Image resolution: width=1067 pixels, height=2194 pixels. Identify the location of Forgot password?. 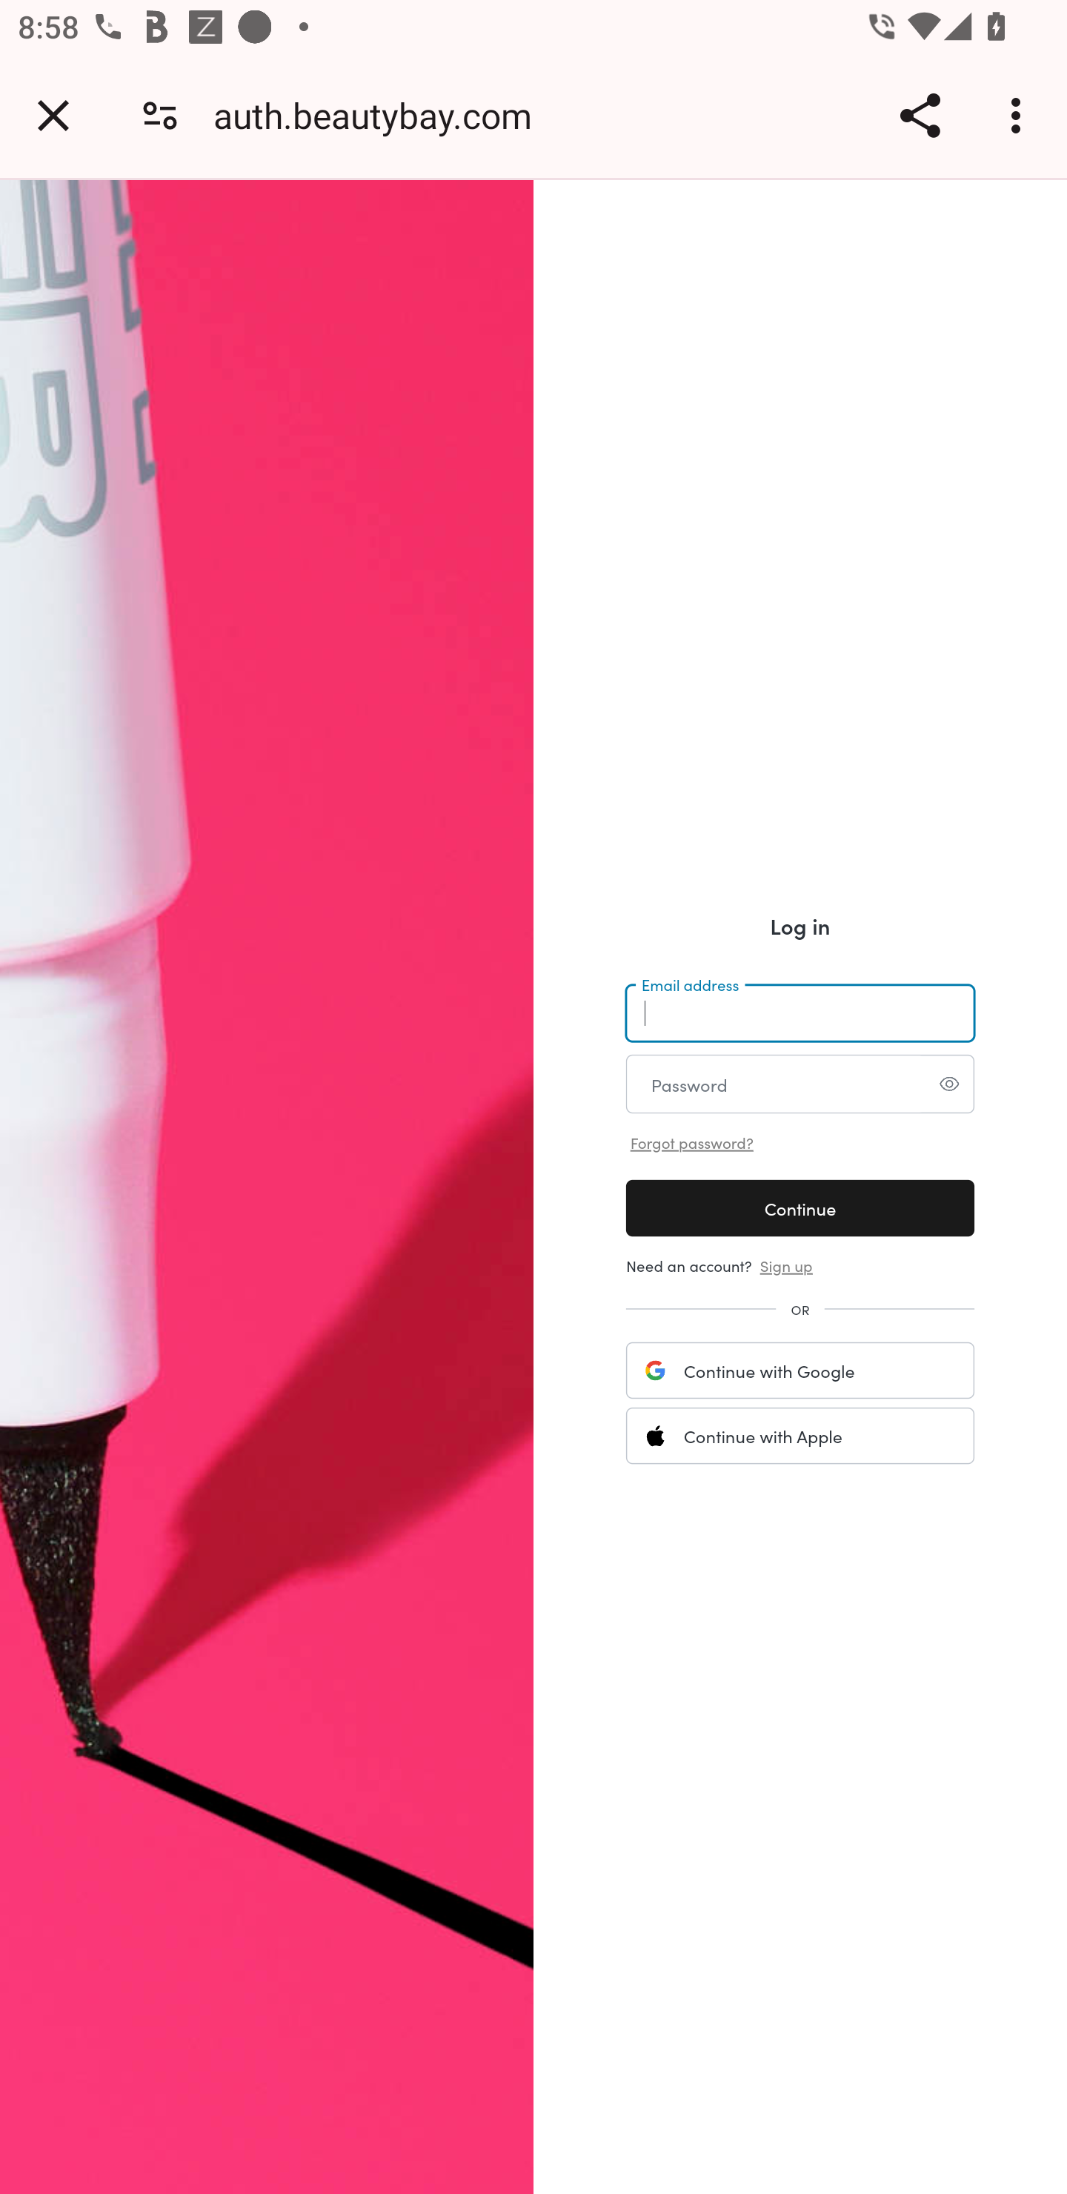
(691, 1141).